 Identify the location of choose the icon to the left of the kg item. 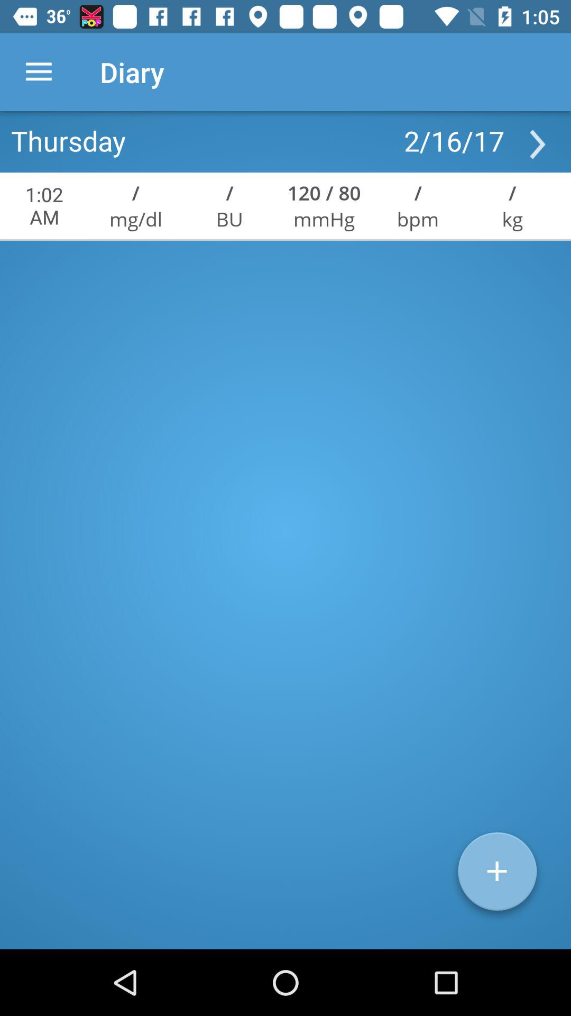
(418, 219).